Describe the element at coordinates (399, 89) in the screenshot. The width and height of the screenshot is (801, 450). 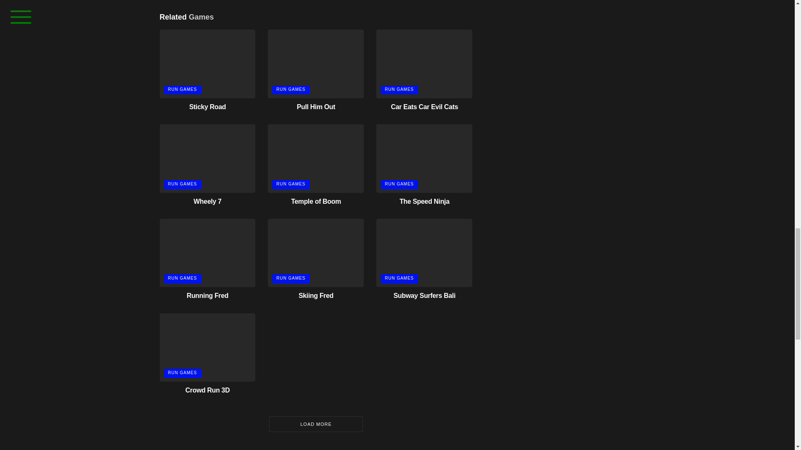
I see `RUN GAMES` at that location.